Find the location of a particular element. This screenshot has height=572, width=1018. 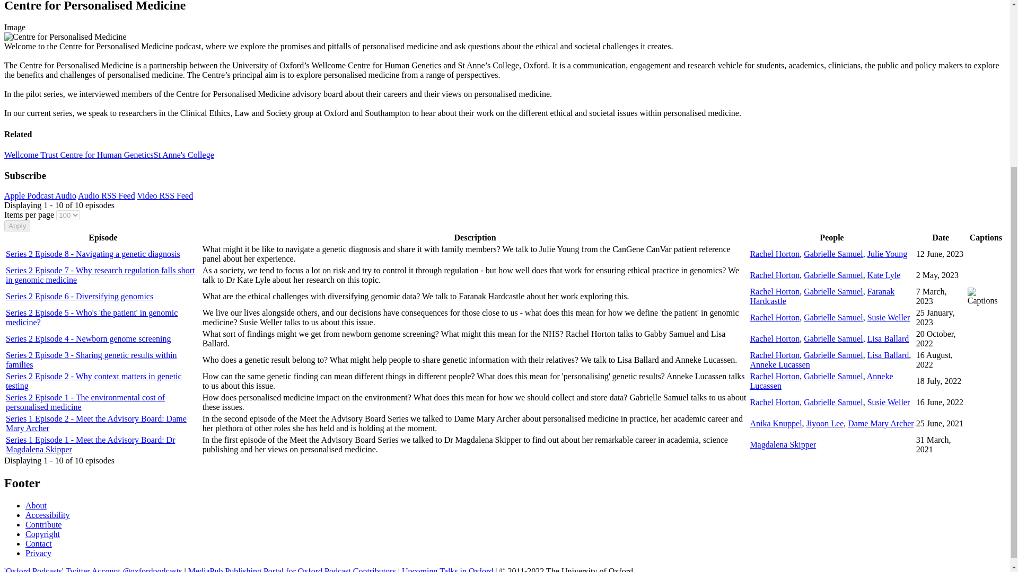

Susie Weller is located at coordinates (889, 317).